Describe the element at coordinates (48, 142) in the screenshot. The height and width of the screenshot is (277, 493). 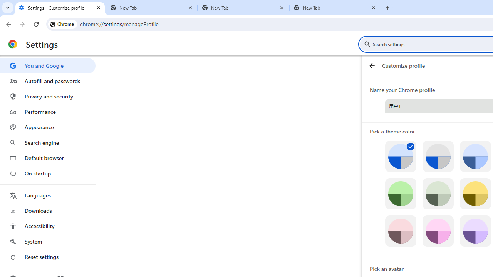
I see `Search engine` at that location.